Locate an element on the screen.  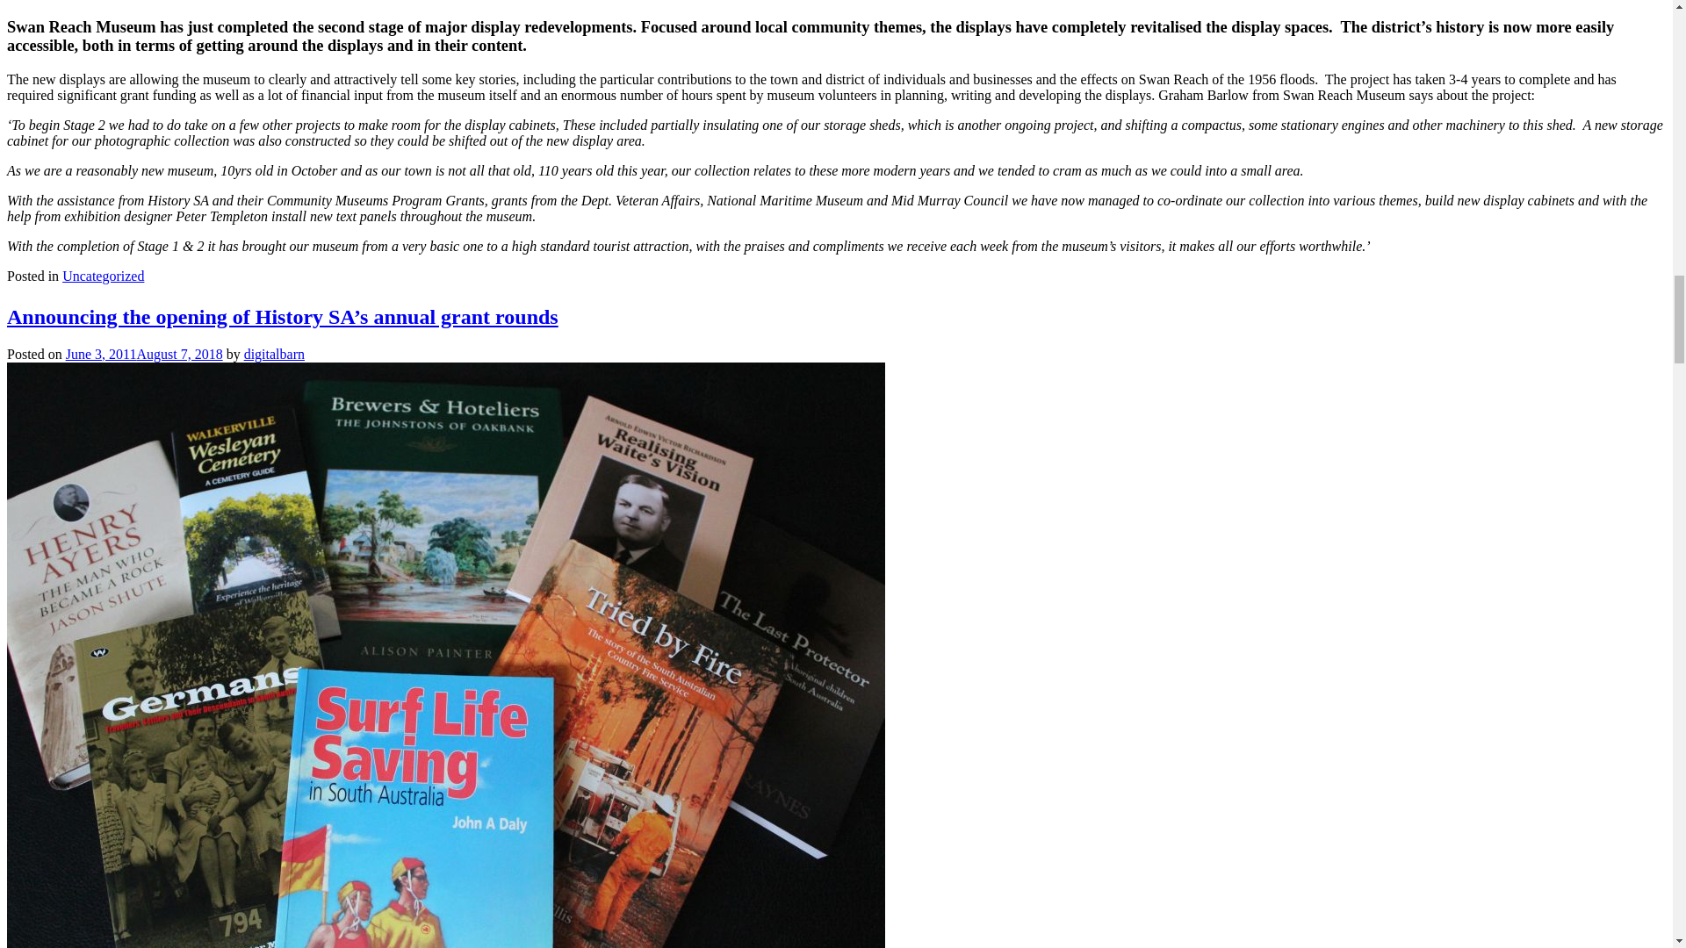
digitalbarn is located at coordinates (274, 354).